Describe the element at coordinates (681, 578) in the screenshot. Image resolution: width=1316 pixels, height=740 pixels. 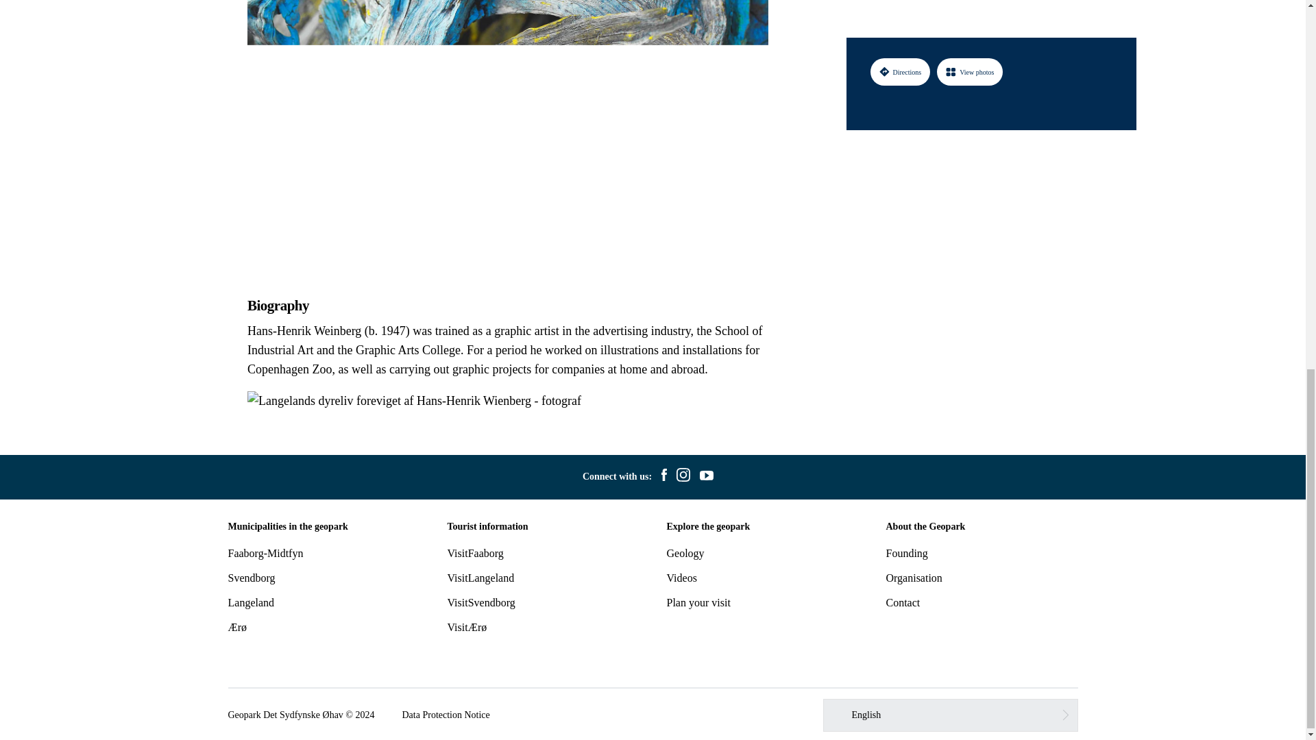
I see `Videos` at that location.